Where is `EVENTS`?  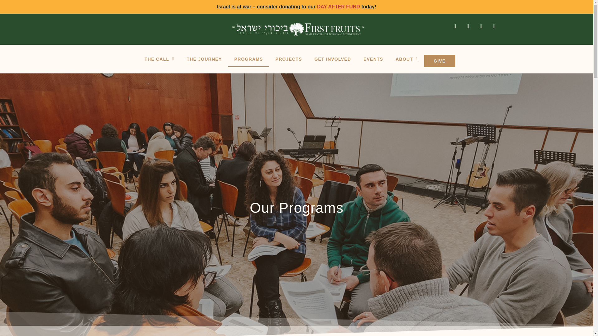 EVENTS is located at coordinates (373, 59).